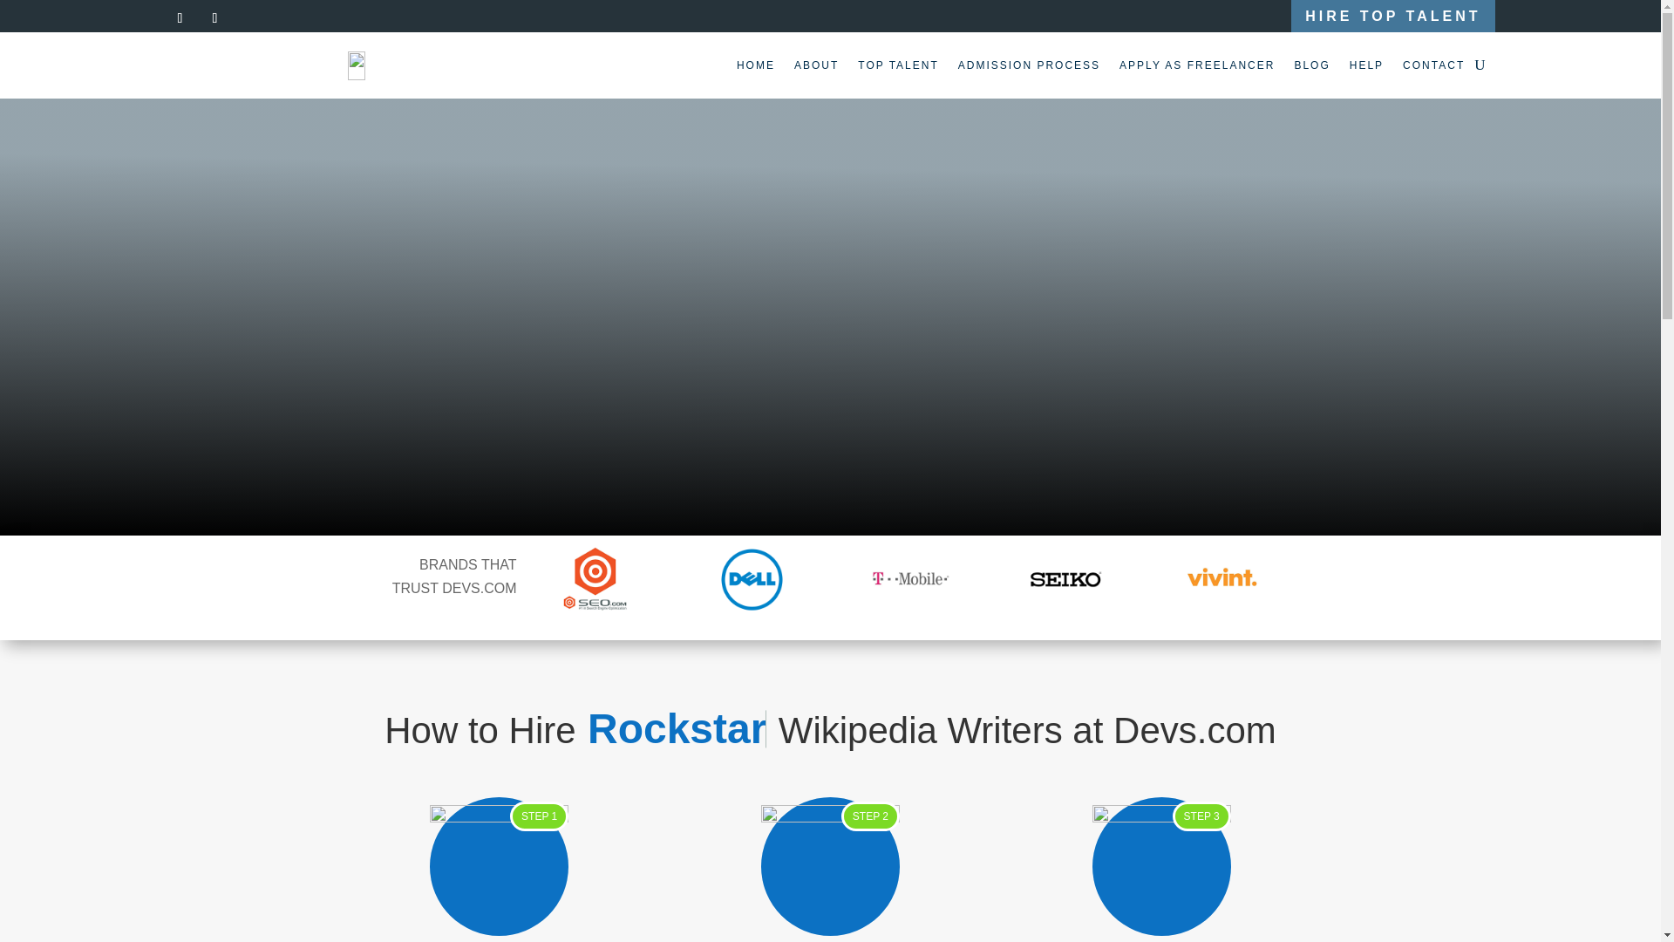 Image resolution: width=1674 pixels, height=942 pixels. Describe the element at coordinates (897, 65) in the screenshot. I see `TOP TALENT` at that location.